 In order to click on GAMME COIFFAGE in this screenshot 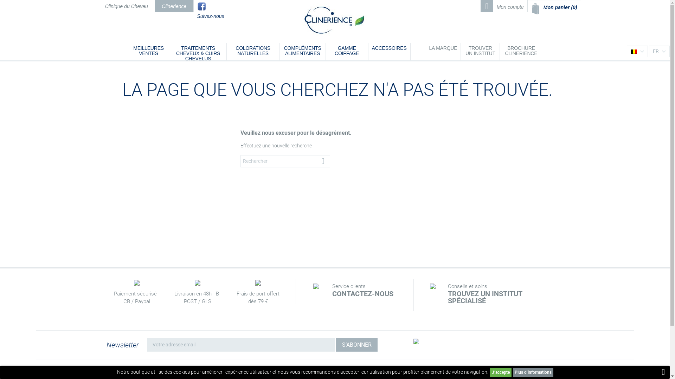, I will do `click(347, 52)`.